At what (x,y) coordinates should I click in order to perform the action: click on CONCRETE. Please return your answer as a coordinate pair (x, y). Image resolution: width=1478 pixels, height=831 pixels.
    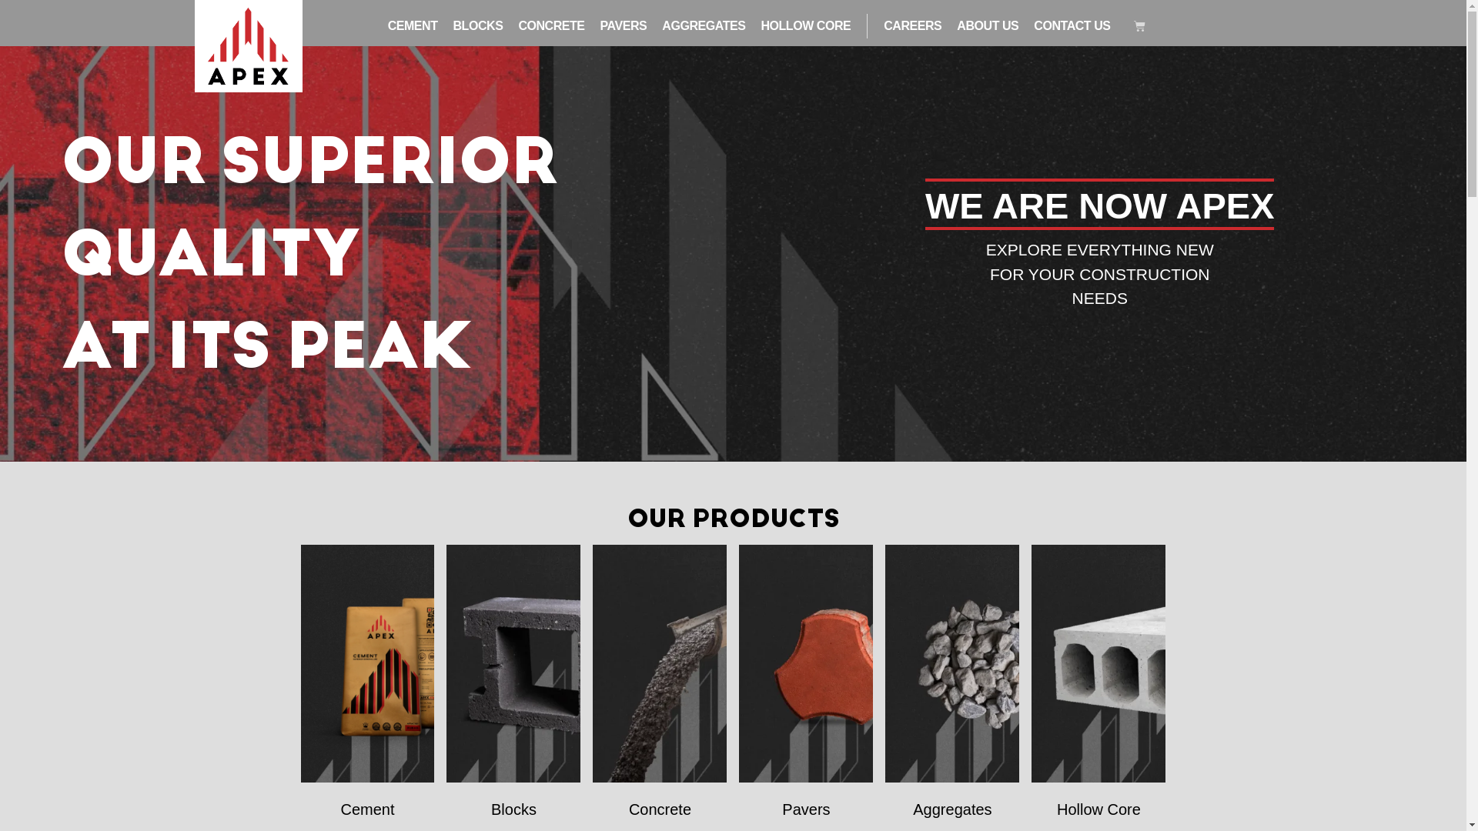
    Looking at the image, I should click on (551, 26).